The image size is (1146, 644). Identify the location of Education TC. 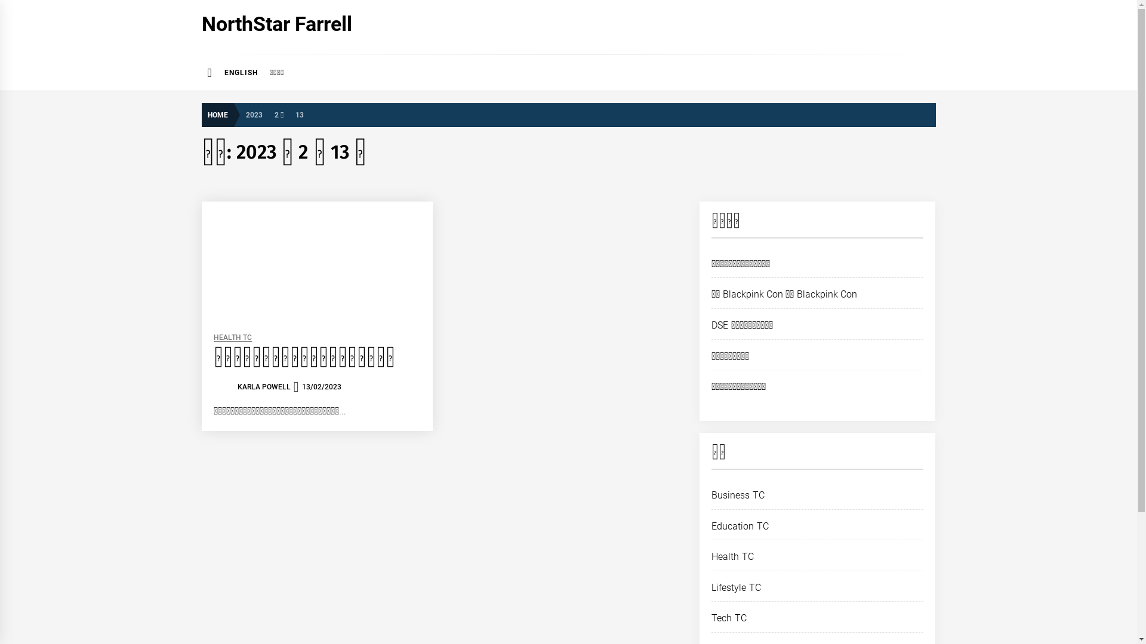
(740, 526).